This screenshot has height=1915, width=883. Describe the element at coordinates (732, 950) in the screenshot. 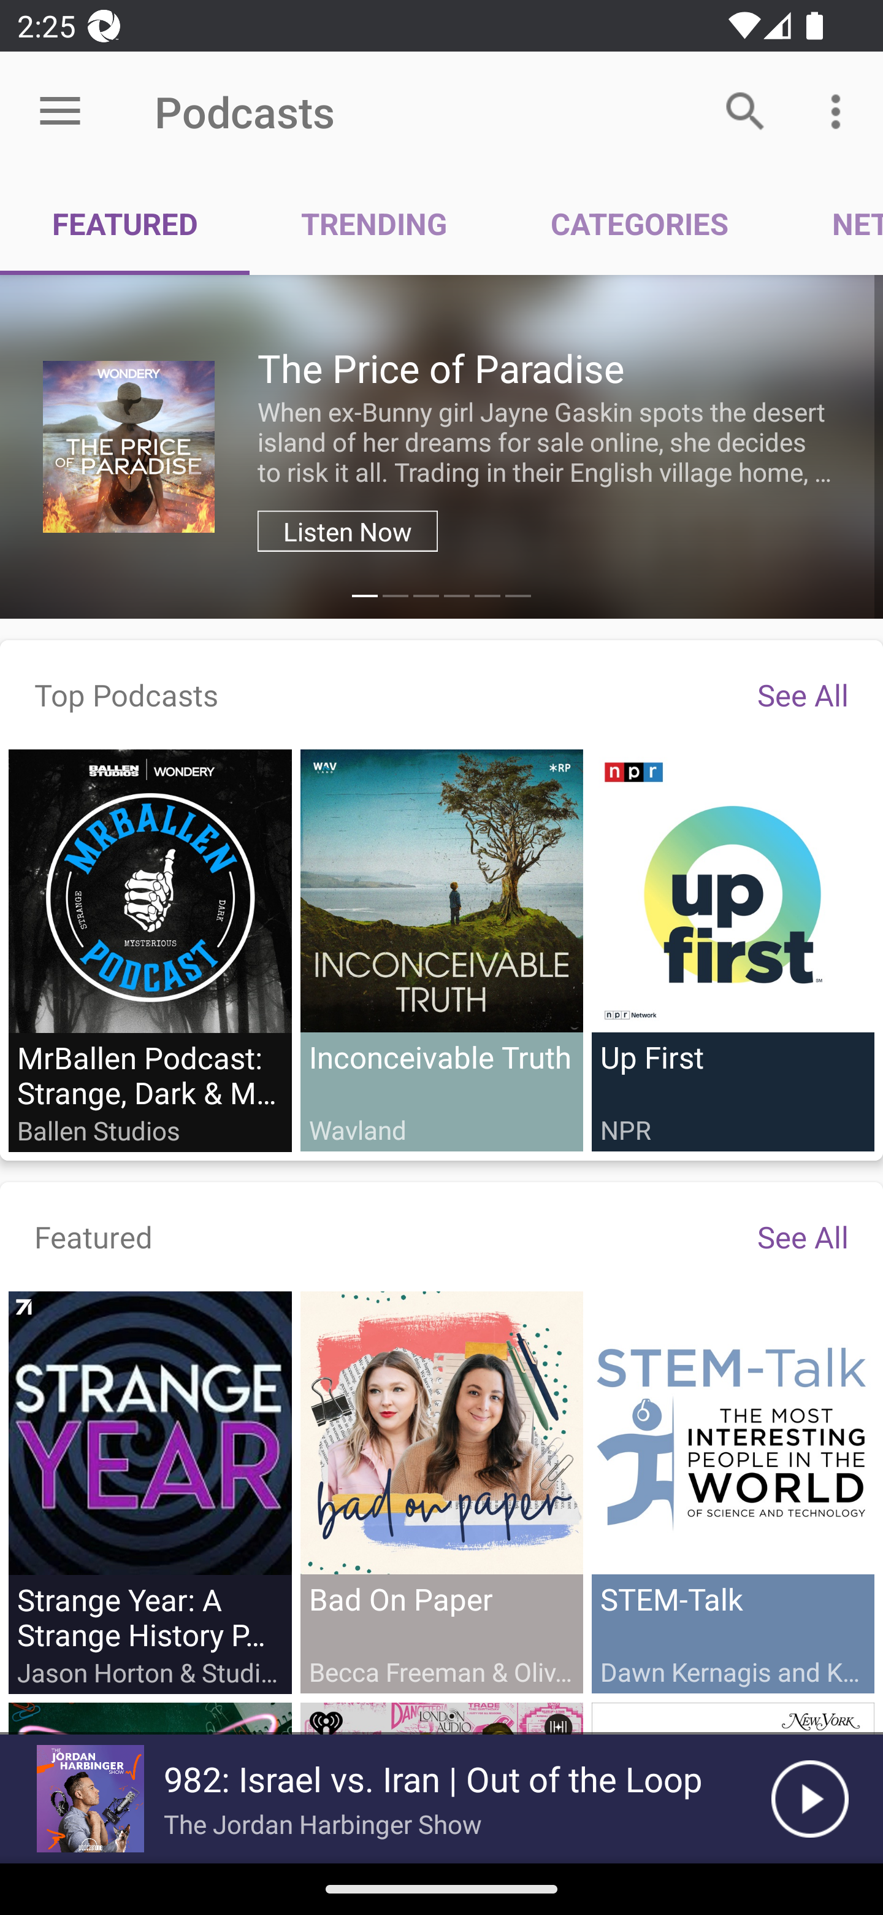

I see `Up First NPR` at that location.